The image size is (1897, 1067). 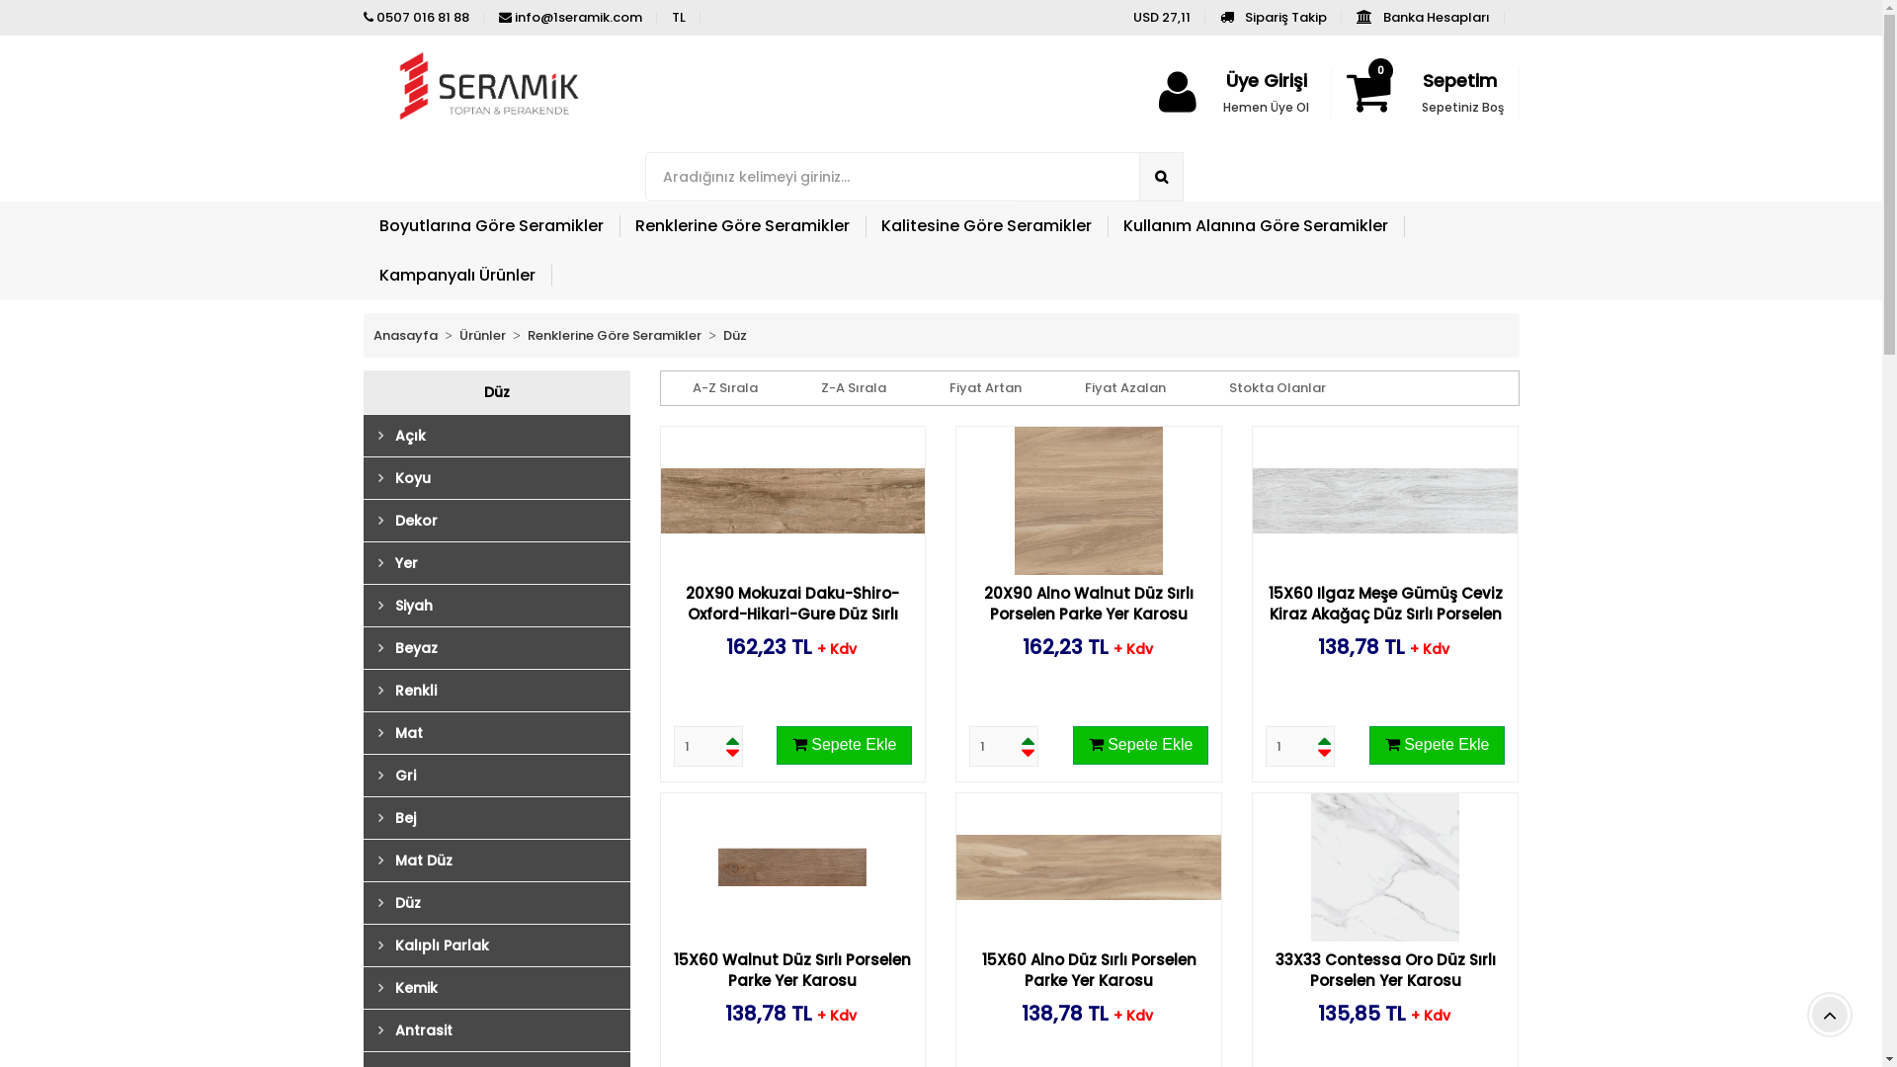 What do you see at coordinates (510, 606) in the screenshot?
I see `Siyah` at bounding box center [510, 606].